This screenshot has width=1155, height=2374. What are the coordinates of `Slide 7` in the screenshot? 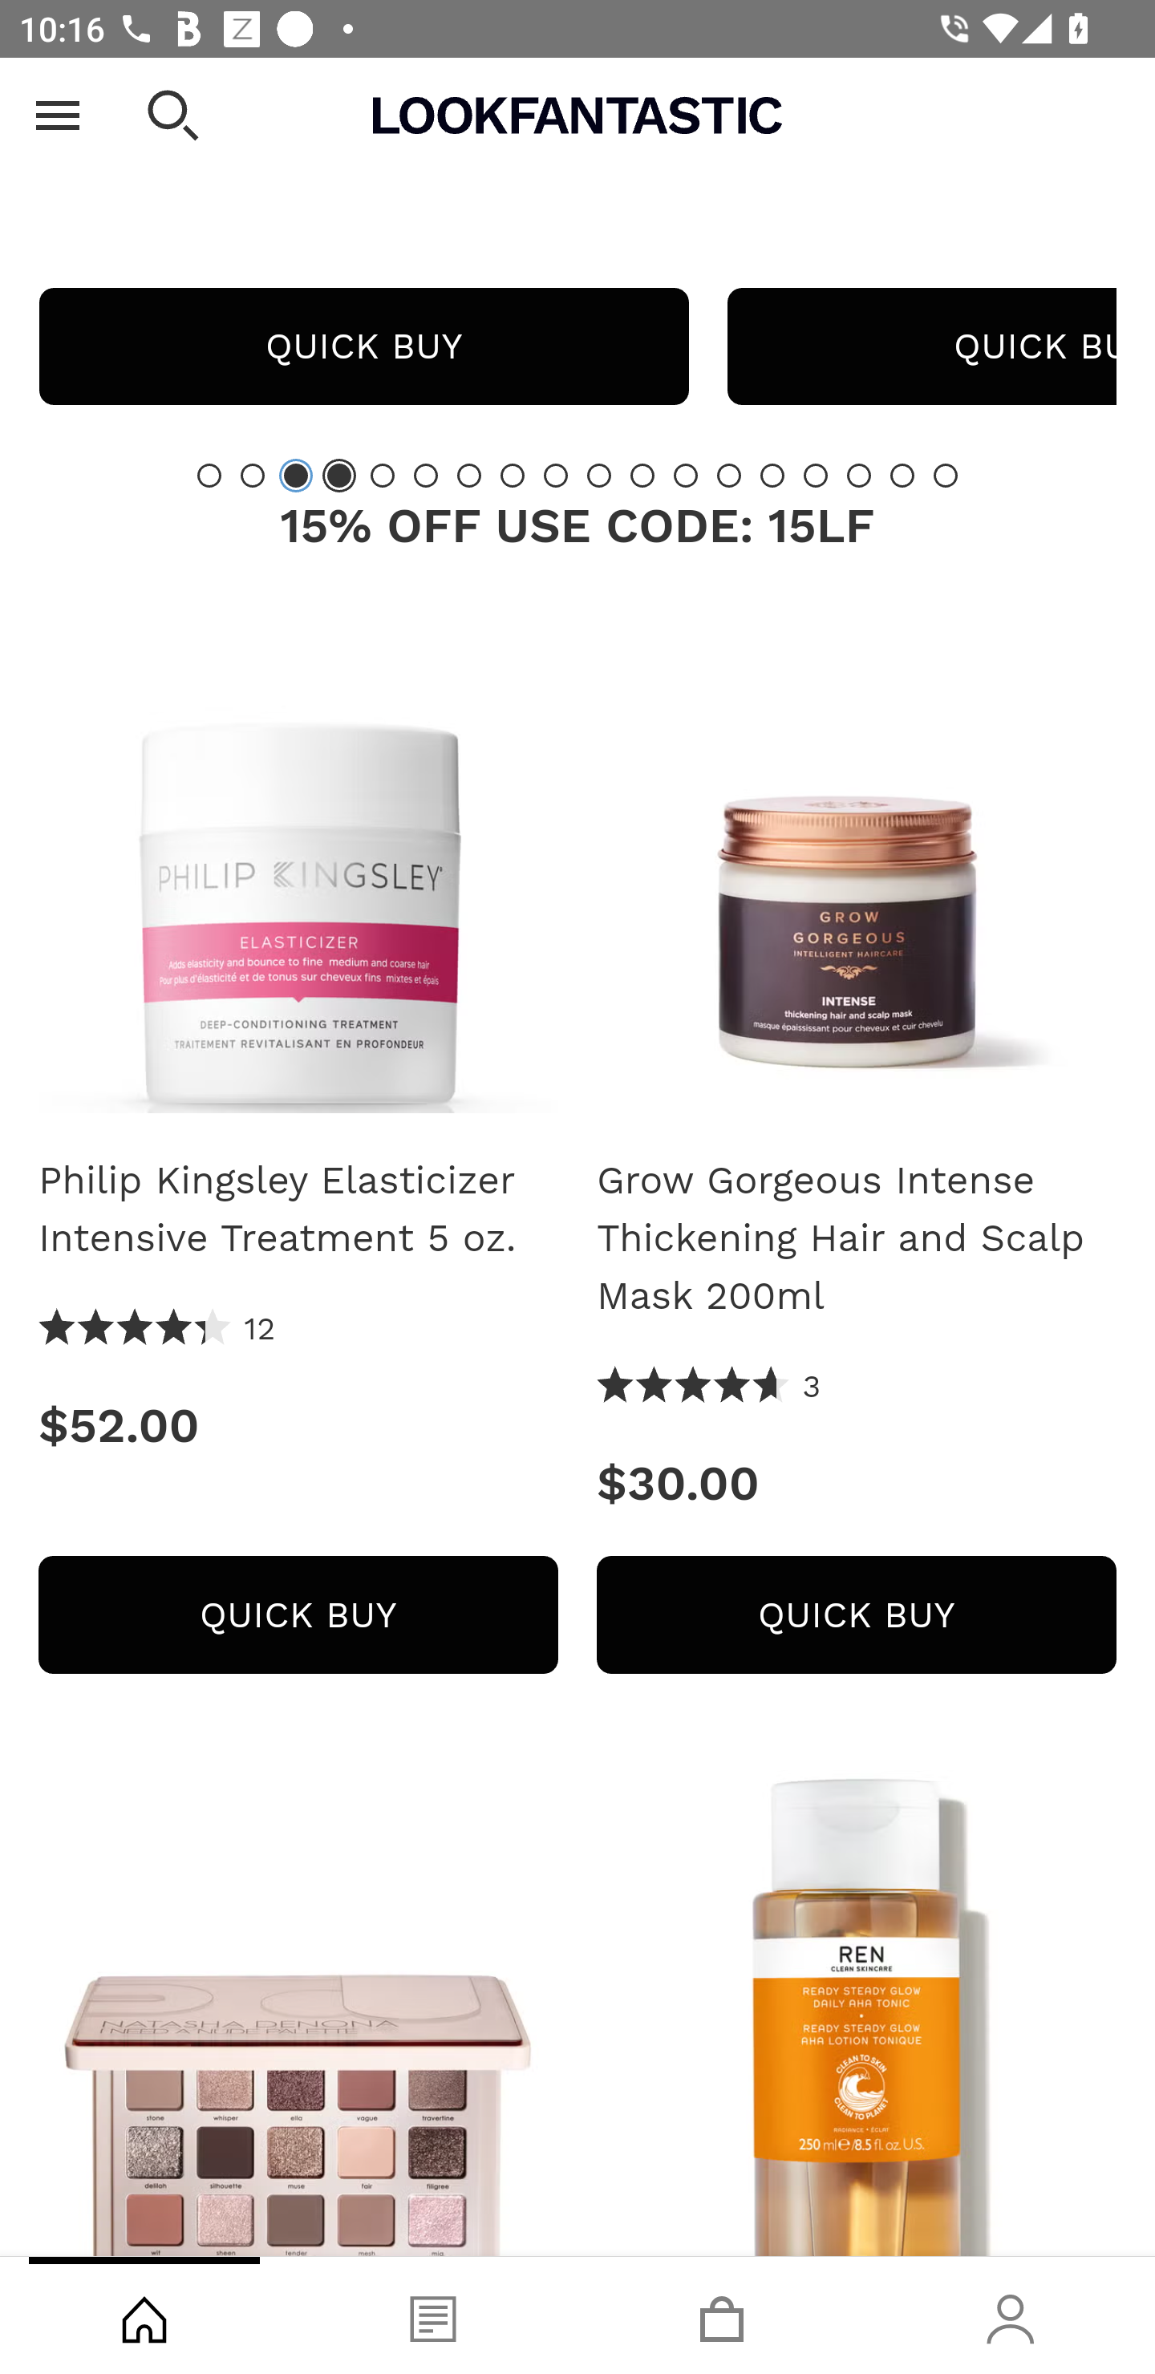 It's located at (469, 476).